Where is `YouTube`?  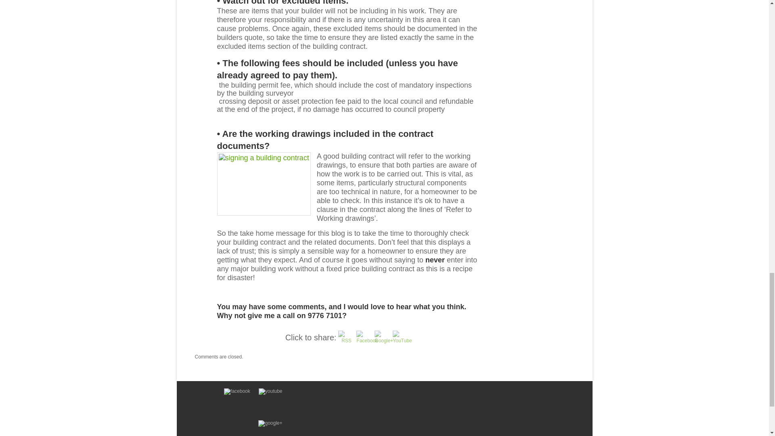
YouTube is located at coordinates (402, 340).